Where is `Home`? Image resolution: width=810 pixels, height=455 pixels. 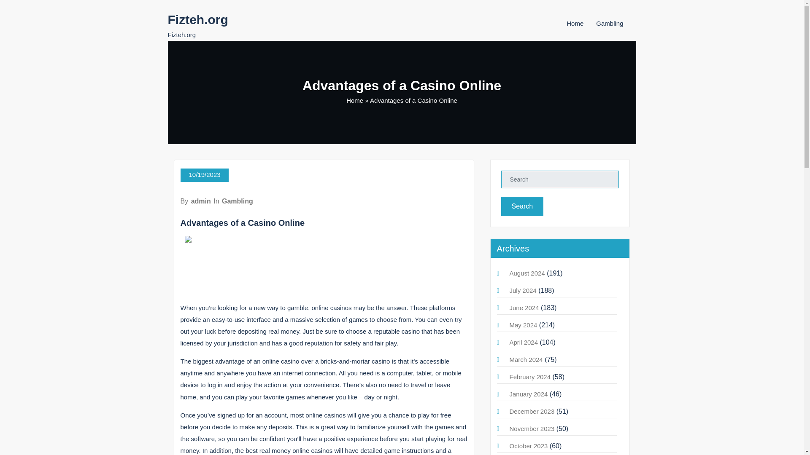
Home is located at coordinates (575, 23).